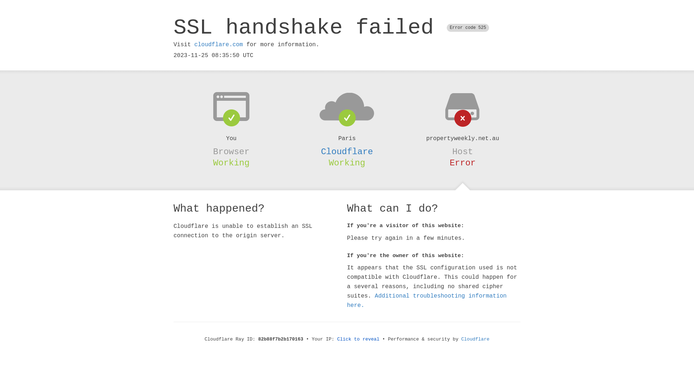 Image resolution: width=694 pixels, height=390 pixels. What do you see at coordinates (347, 152) in the screenshot?
I see `Cloudflare` at bounding box center [347, 152].